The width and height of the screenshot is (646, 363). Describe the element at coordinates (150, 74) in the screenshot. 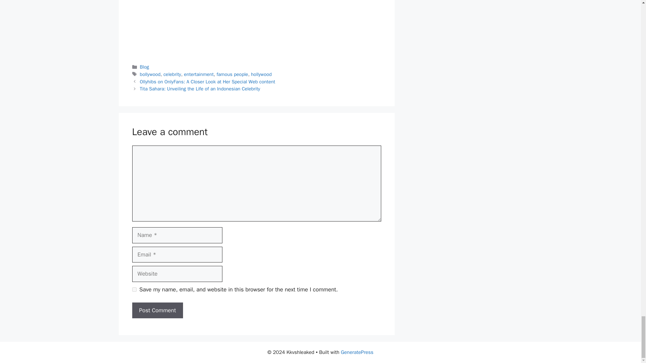

I see `bollywood` at that location.